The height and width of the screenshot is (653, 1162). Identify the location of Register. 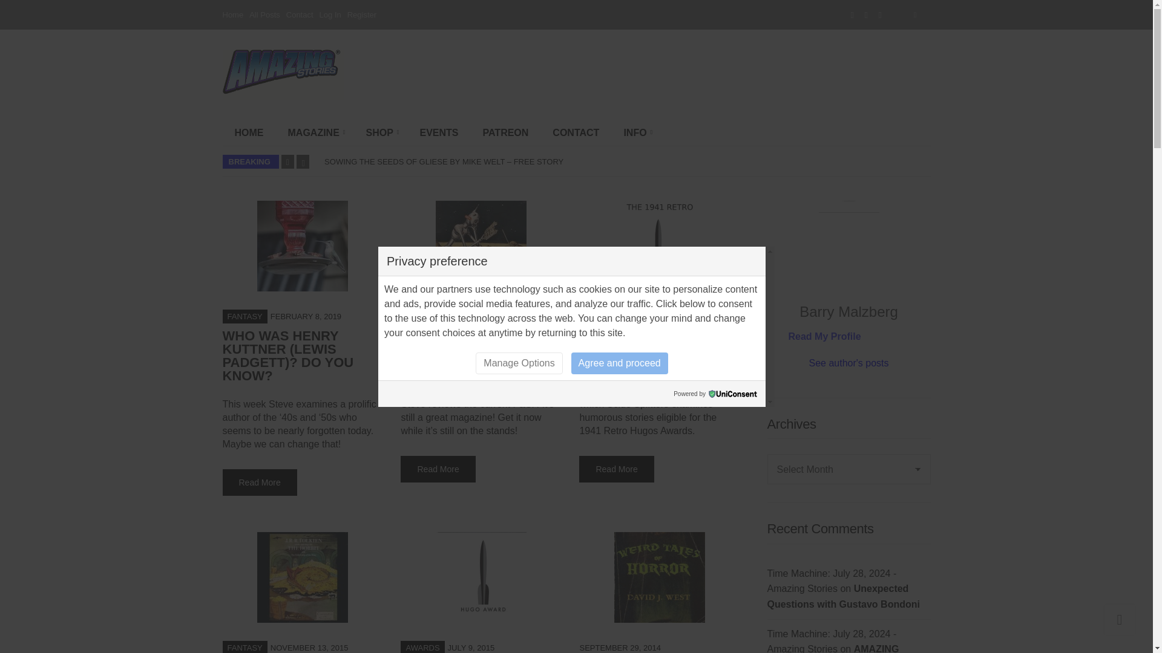
(362, 15).